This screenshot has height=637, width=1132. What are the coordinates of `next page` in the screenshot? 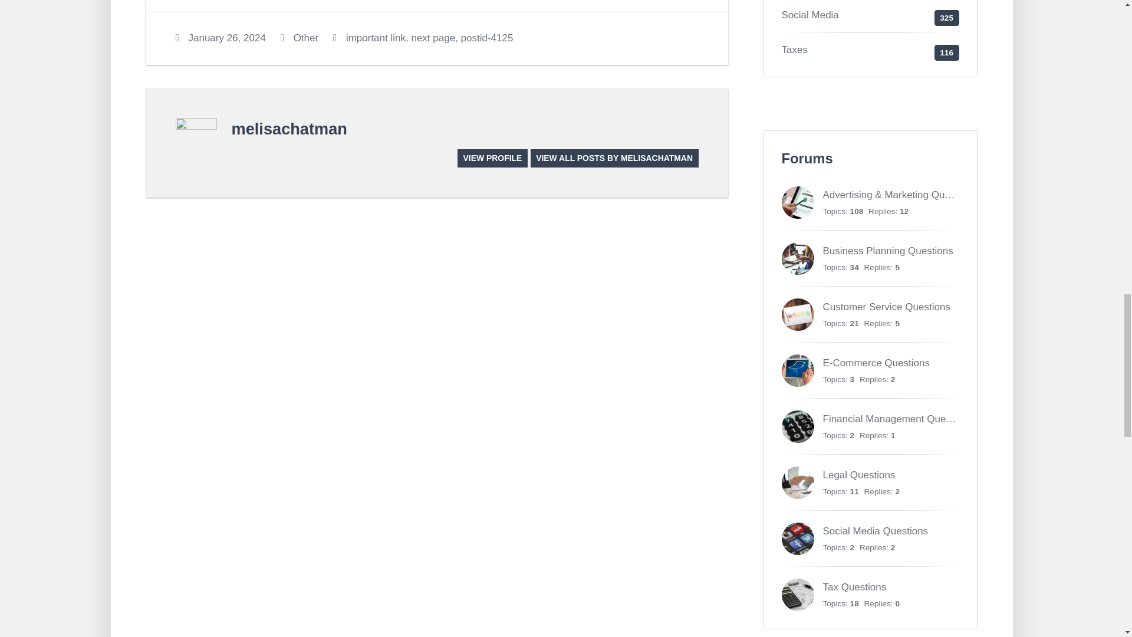 It's located at (433, 38).